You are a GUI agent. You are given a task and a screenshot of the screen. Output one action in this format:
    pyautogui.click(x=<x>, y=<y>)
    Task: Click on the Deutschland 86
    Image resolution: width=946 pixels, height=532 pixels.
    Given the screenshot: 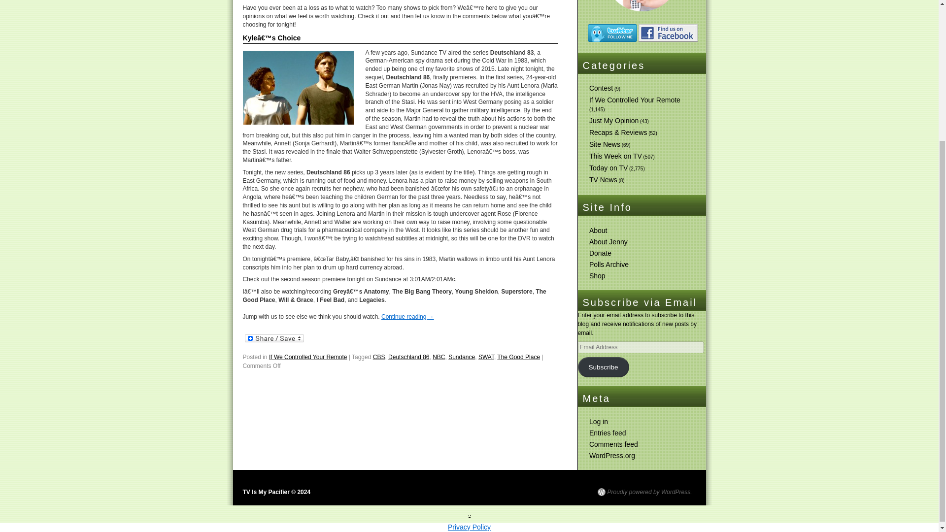 What is the action you would take?
    pyautogui.click(x=408, y=357)
    